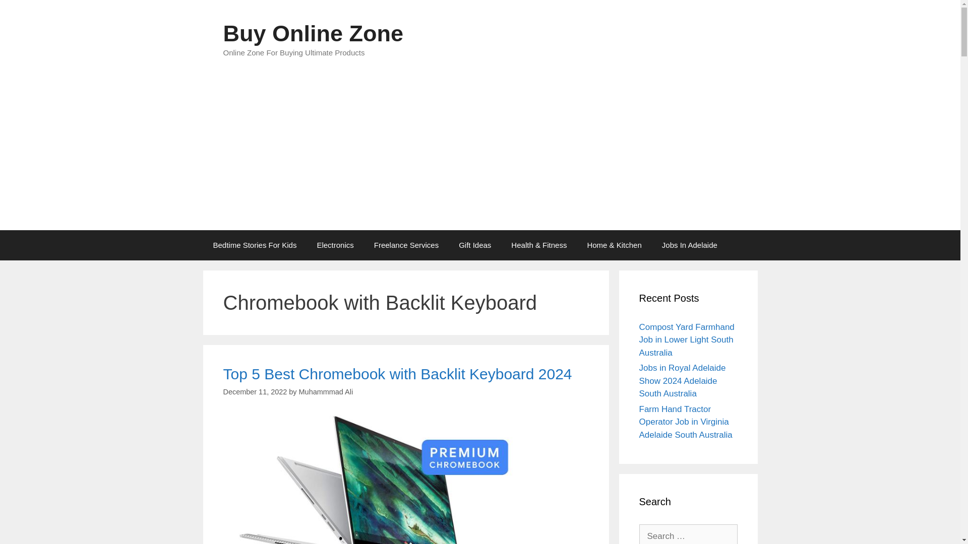 The width and height of the screenshot is (968, 544). Describe the element at coordinates (397, 374) in the screenshot. I see `Top 5 Best Chromebook with Backlit Keyboard 2024` at that location.